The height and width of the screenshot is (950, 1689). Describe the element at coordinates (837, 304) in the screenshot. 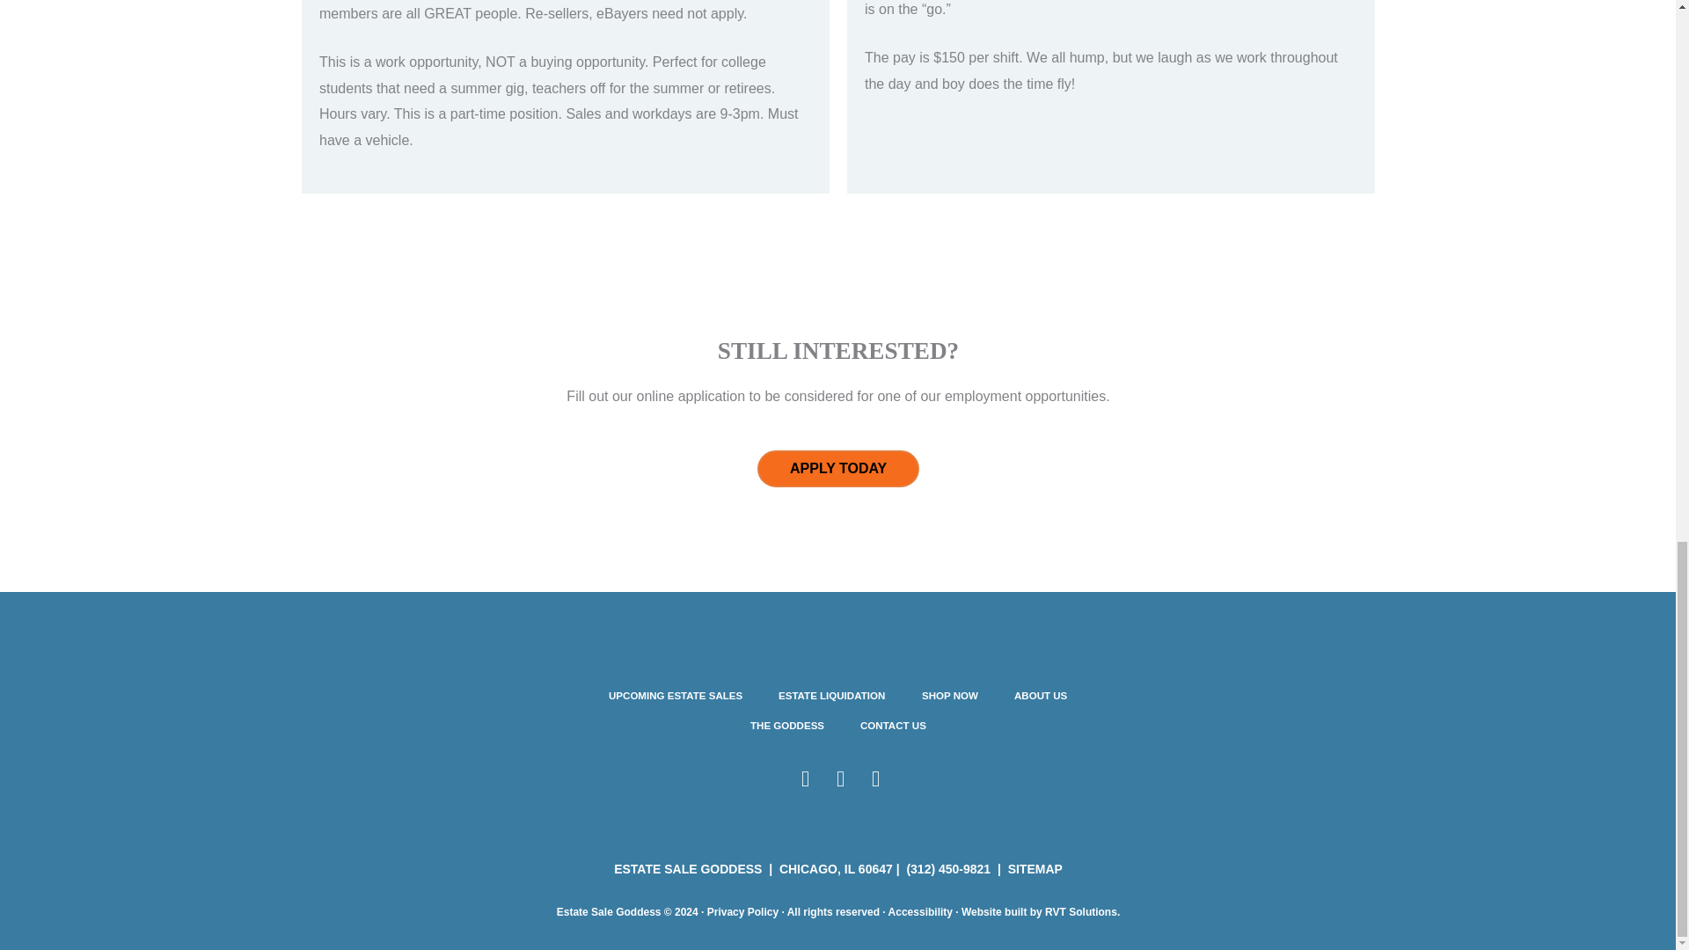

I see `Vinyl Scroll Ornament Pattern` at that location.